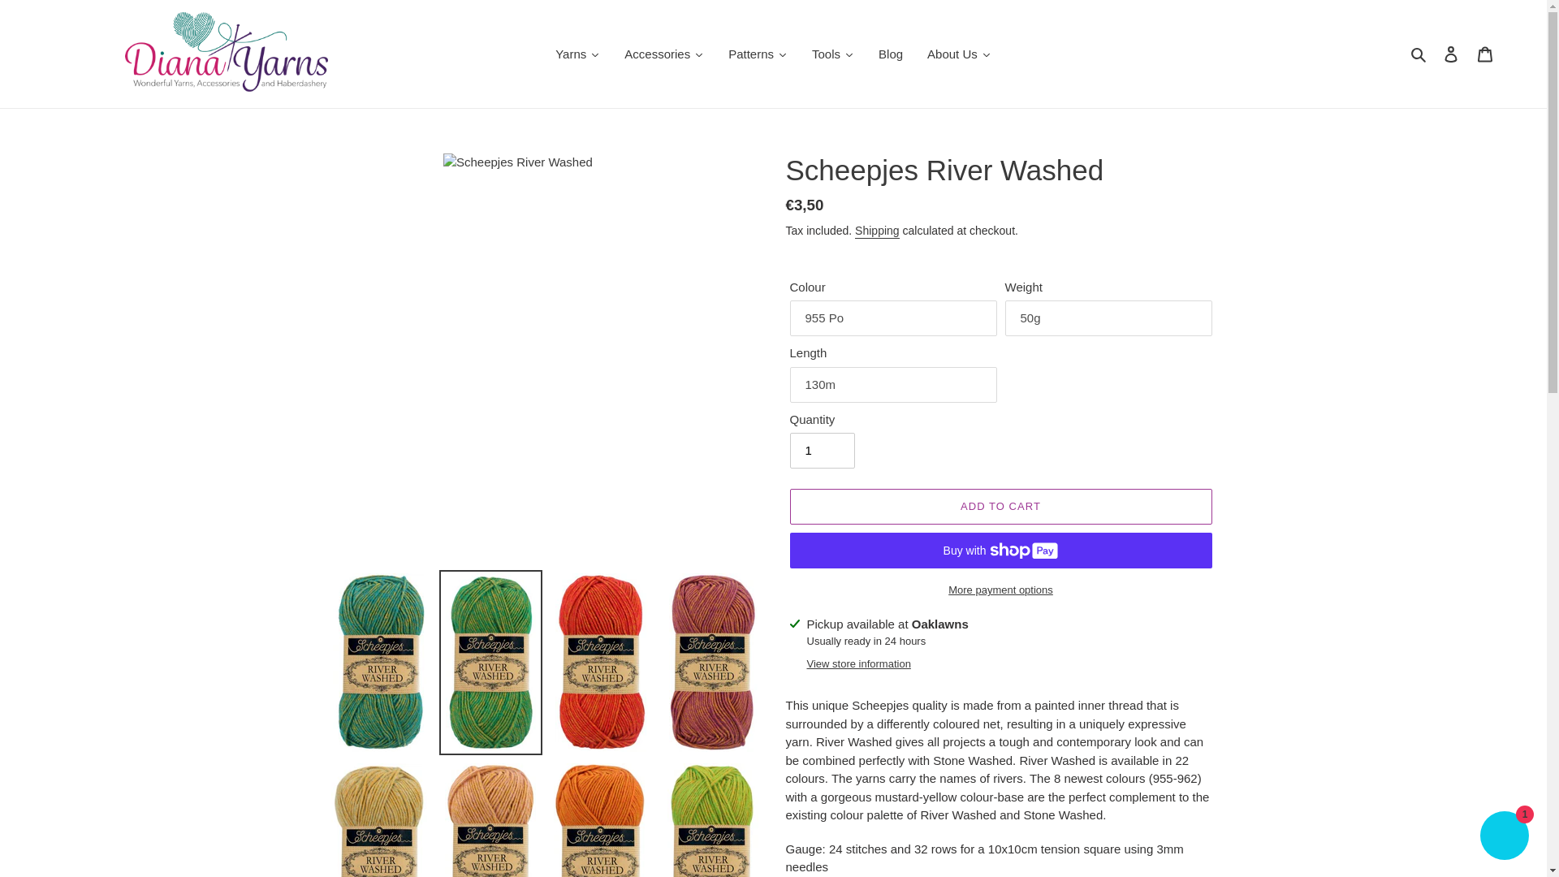  Describe the element at coordinates (757, 54) in the screenshot. I see `Patterns` at that location.